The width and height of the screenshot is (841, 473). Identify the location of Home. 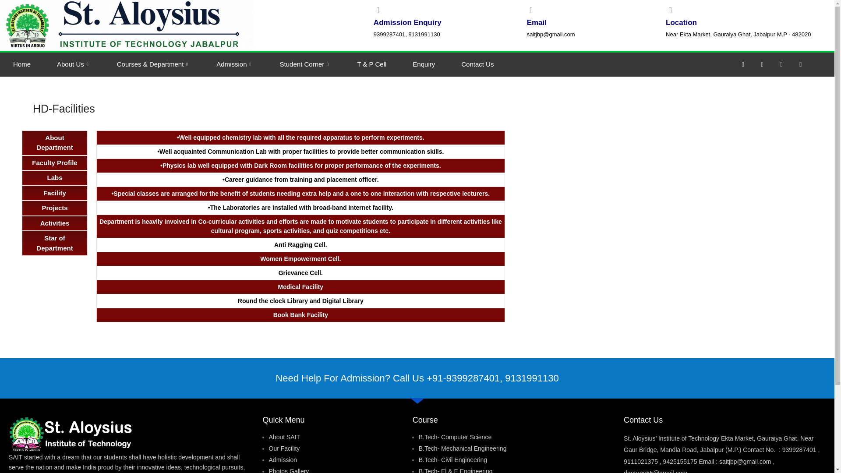
(22, 64).